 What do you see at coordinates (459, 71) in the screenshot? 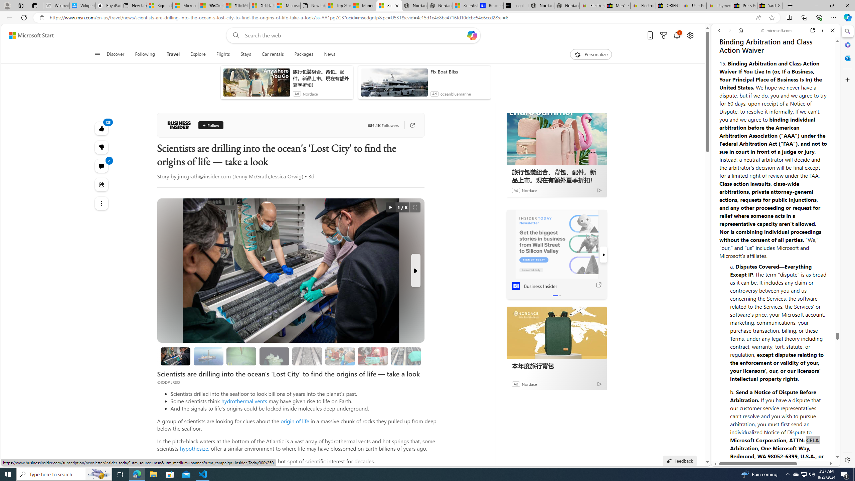
I see `Fix Boat Bliss` at bounding box center [459, 71].